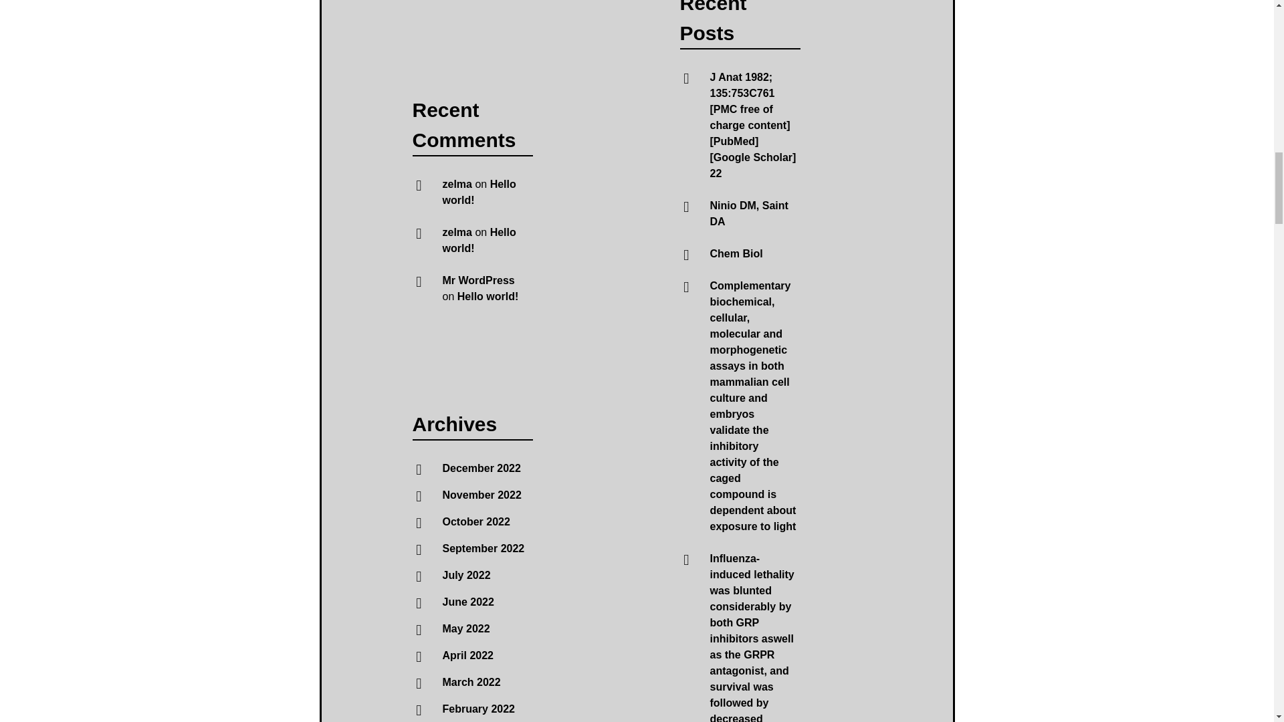  What do you see at coordinates (468, 602) in the screenshot?
I see `June 2022` at bounding box center [468, 602].